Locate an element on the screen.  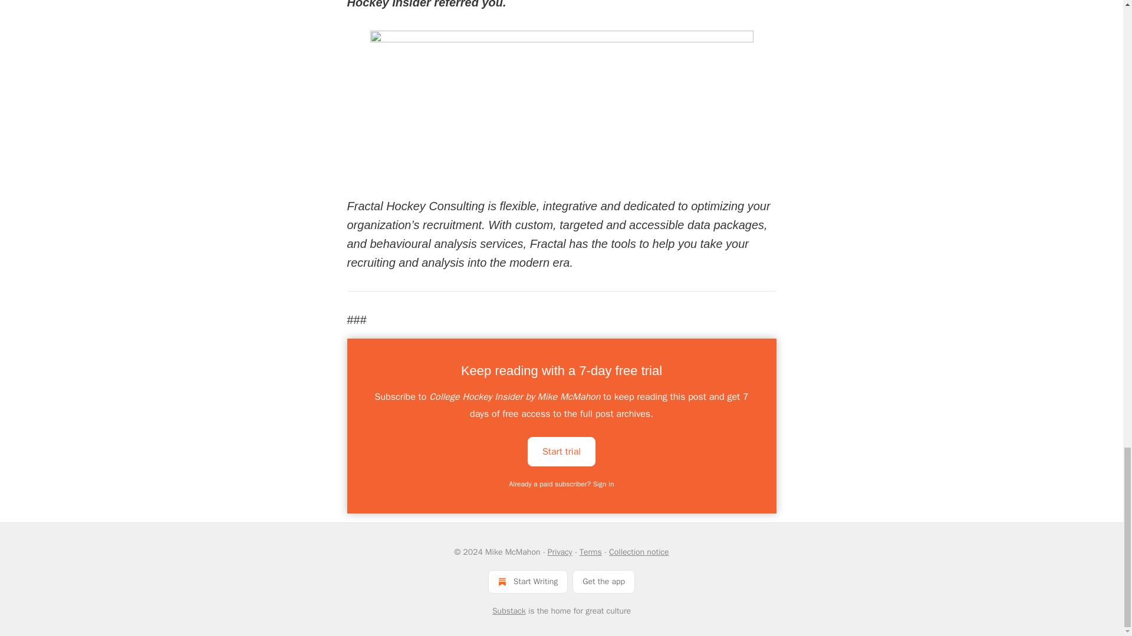
Start trial is located at coordinates (561, 450).